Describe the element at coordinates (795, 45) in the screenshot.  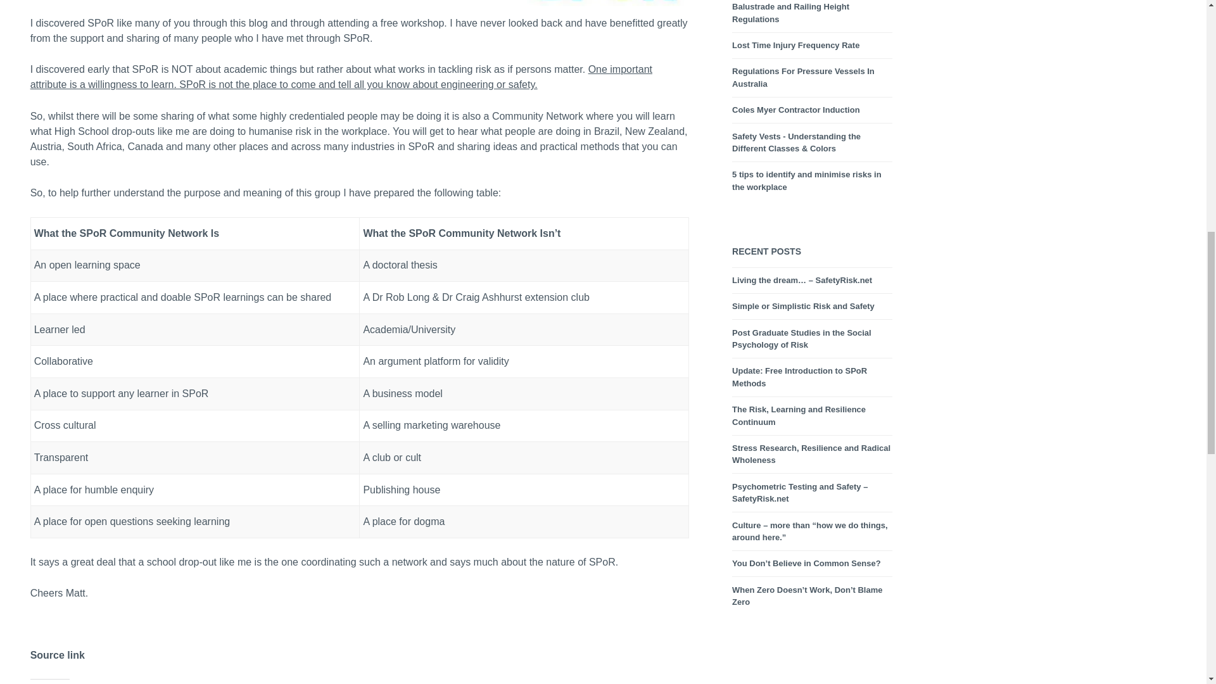
I see `Lost Time Injury Frequency Rate` at that location.